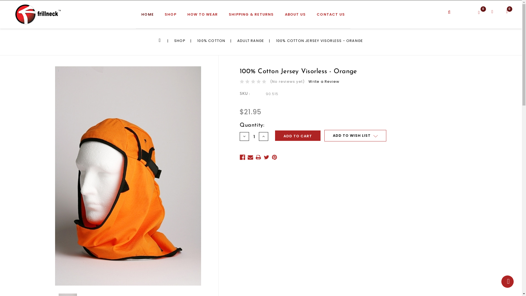  I want to click on Write a Review, so click(324, 82).